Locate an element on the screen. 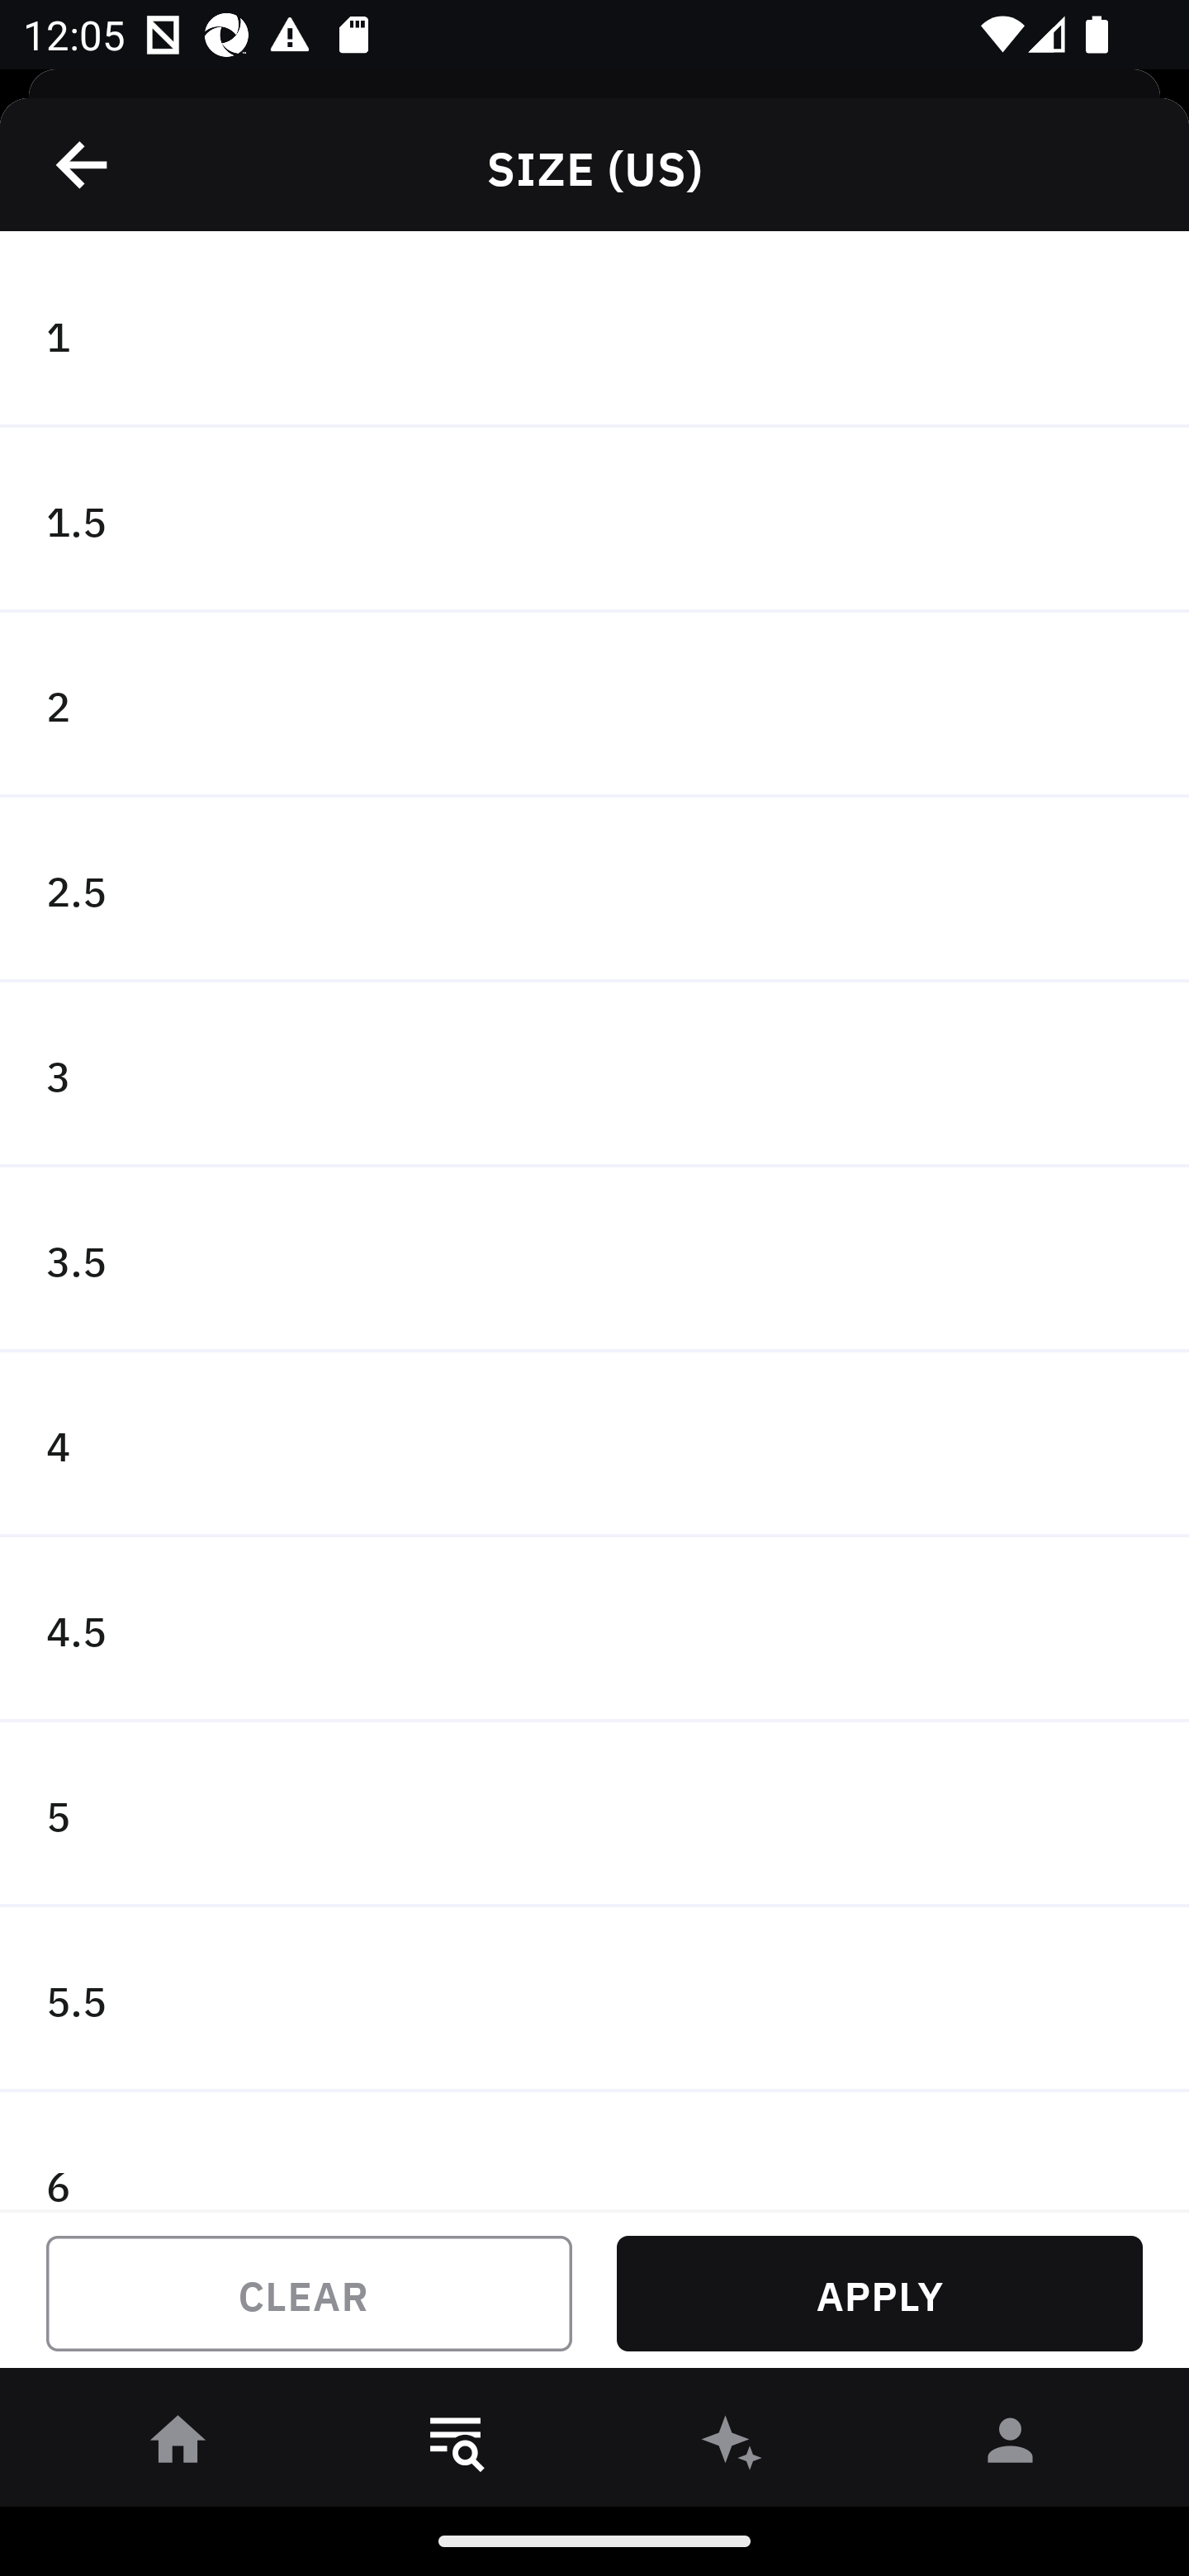 This screenshot has width=1189, height=2576. 󰋜 is located at coordinates (178, 2446).